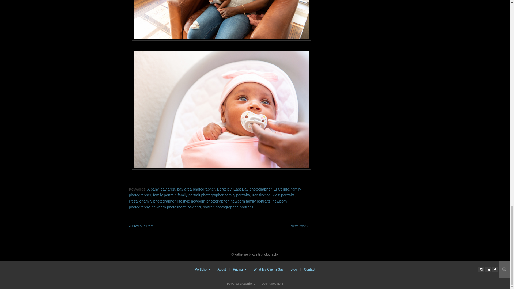 The image size is (514, 289). What do you see at coordinates (238, 195) in the screenshot?
I see `family portraits` at bounding box center [238, 195].